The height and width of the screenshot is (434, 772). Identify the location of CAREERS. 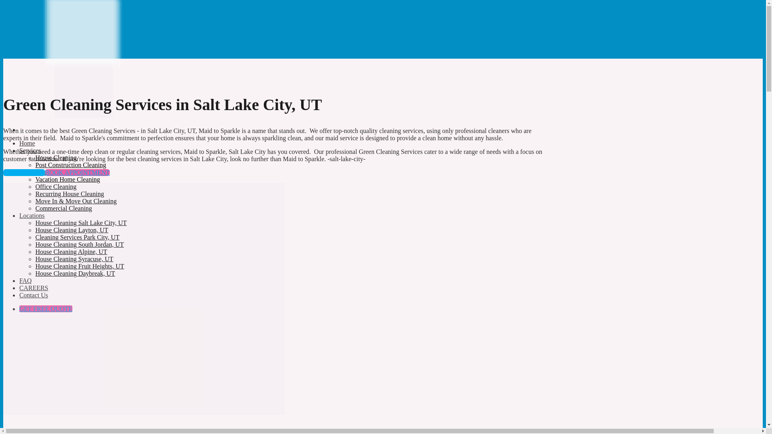
(34, 288).